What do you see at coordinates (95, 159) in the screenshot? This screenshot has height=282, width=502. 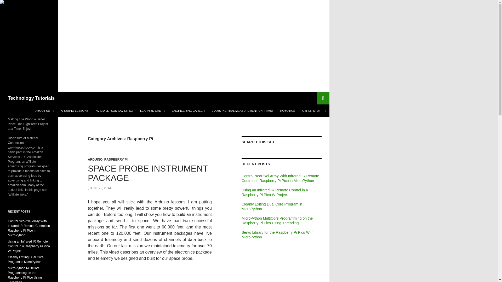 I see `ARDUINO` at bounding box center [95, 159].